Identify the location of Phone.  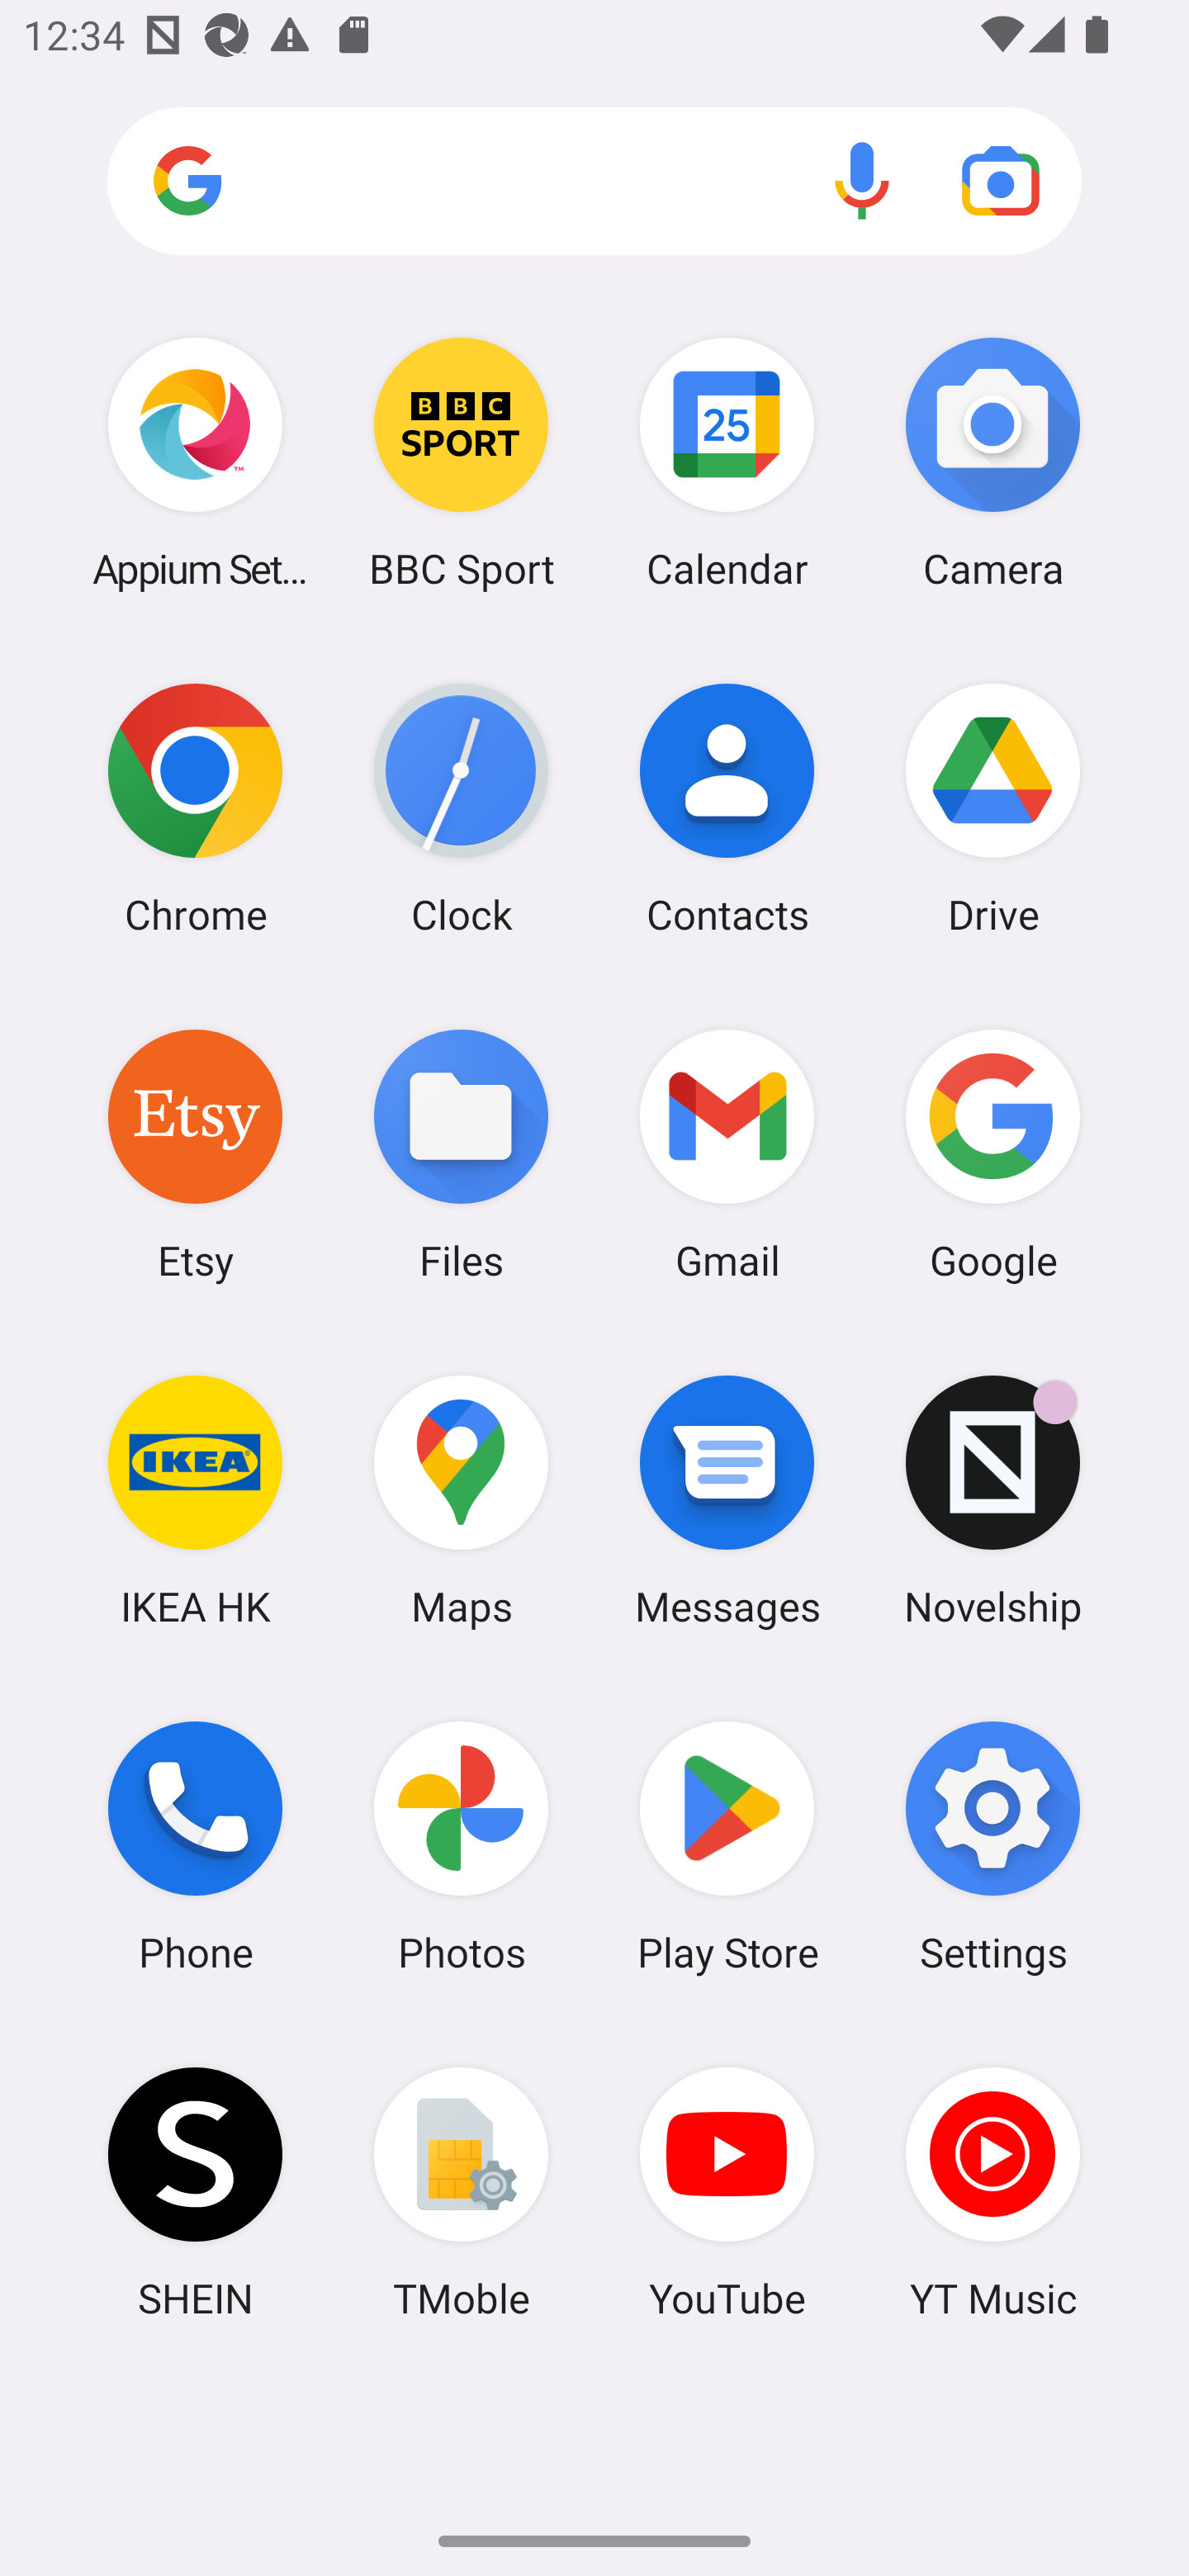
(195, 1847).